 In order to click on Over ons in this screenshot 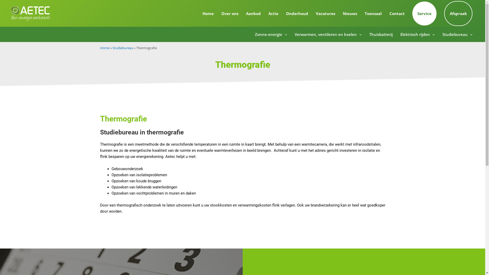, I will do `click(230, 13)`.